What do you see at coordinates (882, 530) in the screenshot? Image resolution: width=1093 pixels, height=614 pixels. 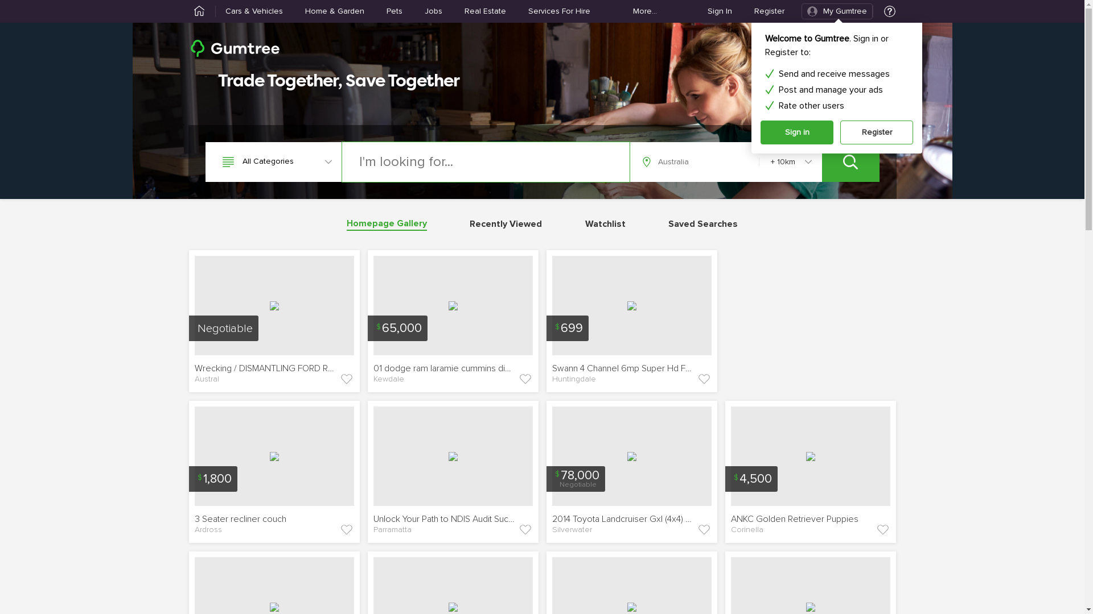 I see `Add to watchlist` at bounding box center [882, 530].